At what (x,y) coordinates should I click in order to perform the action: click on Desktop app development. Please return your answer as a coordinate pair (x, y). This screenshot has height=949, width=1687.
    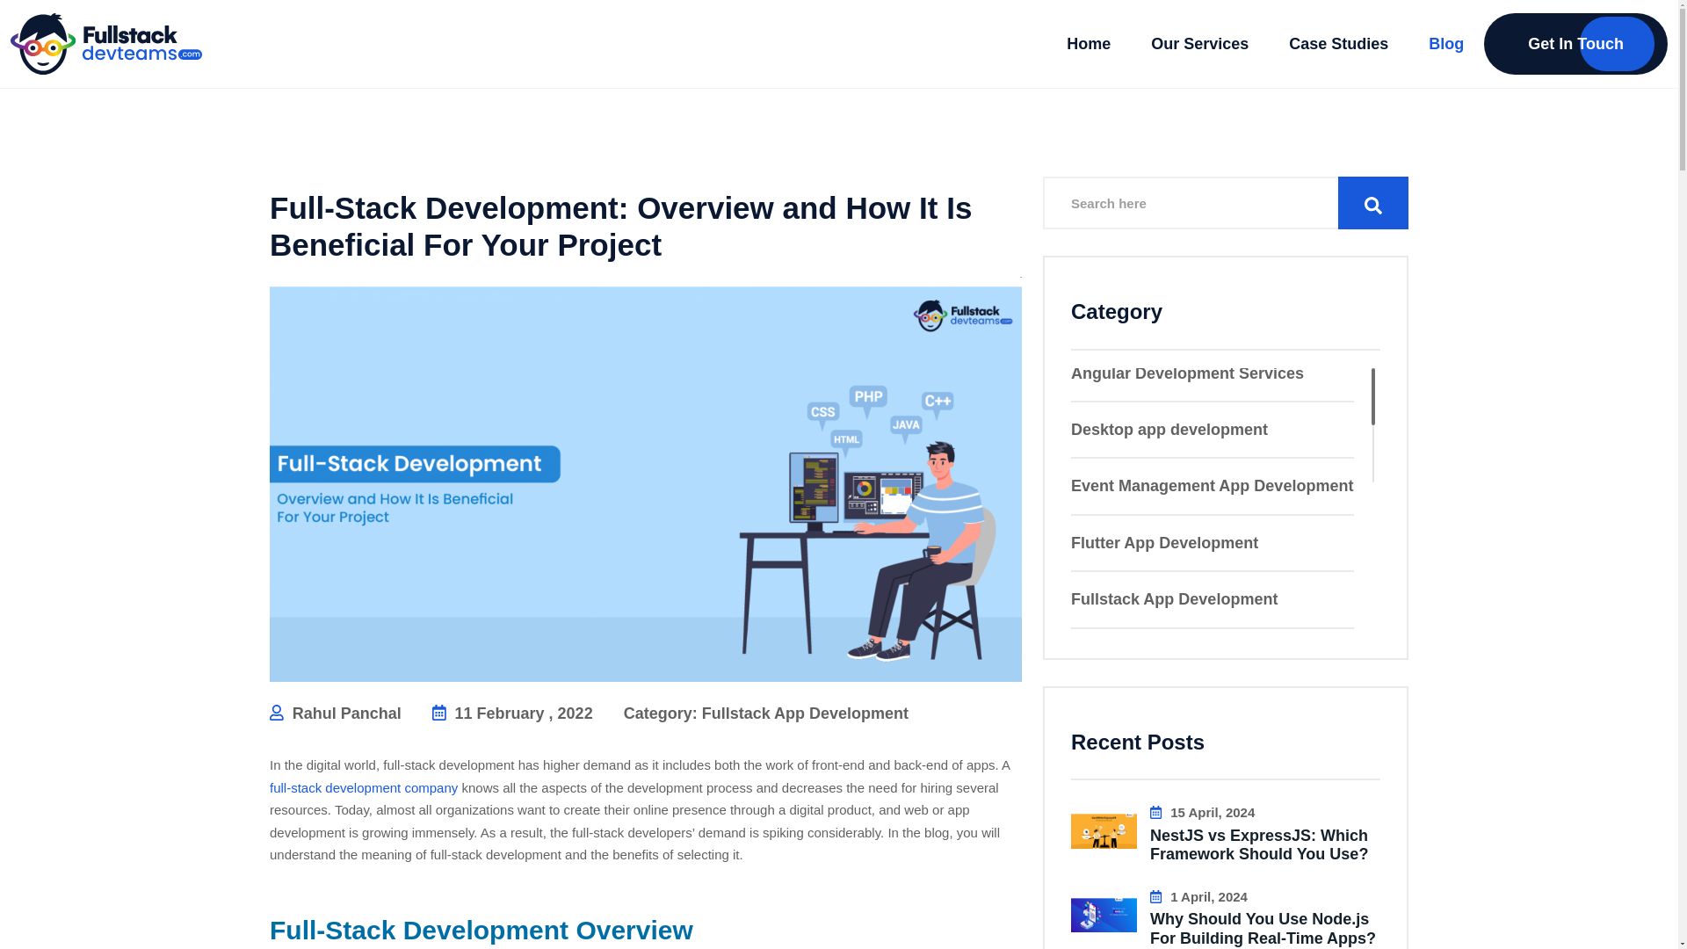
    Looking at the image, I should click on (1213, 430).